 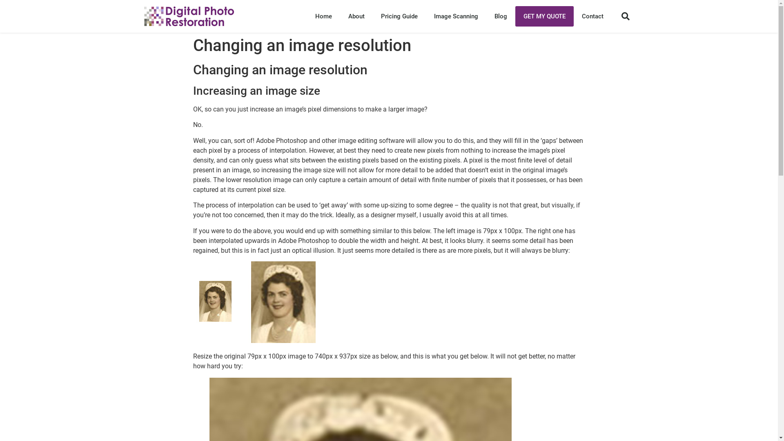 I want to click on Pricing Guide, so click(x=399, y=16).